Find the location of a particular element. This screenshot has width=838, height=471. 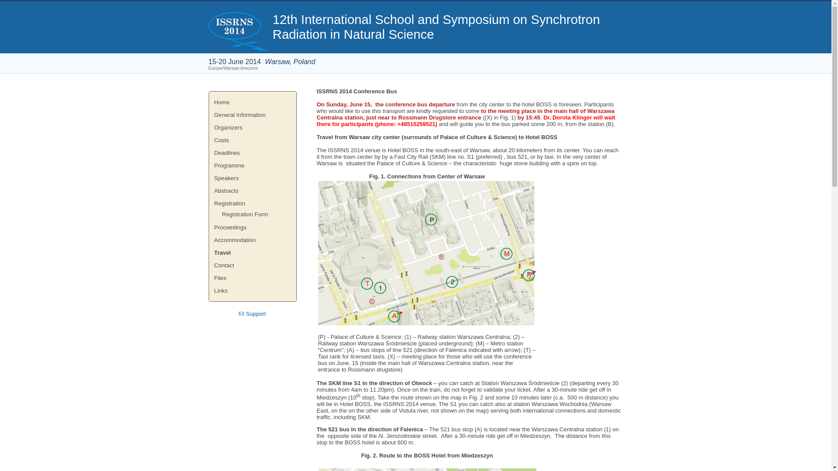

Organizers is located at coordinates (252, 127).